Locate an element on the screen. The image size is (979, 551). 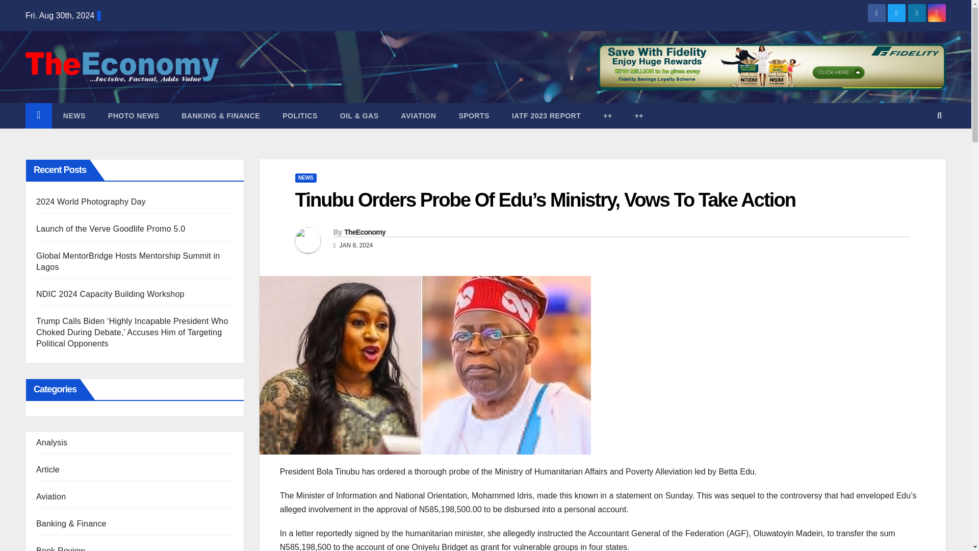
NEWS is located at coordinates (74, 115).